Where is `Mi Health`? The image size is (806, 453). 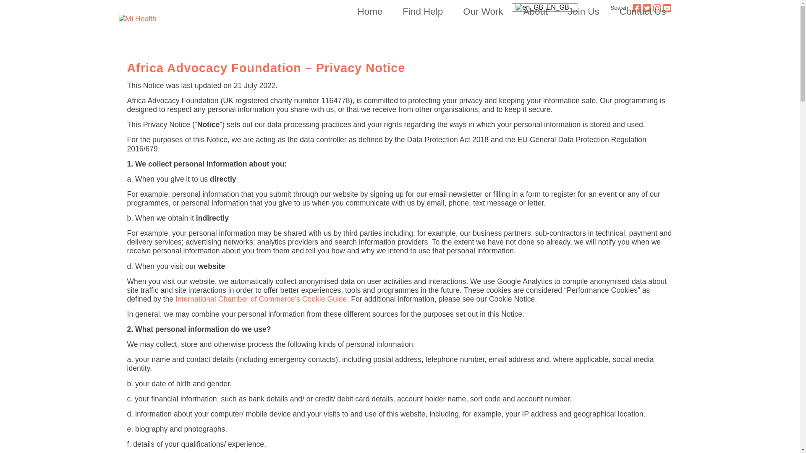 Mi Health is located at coordinates (157, 19).